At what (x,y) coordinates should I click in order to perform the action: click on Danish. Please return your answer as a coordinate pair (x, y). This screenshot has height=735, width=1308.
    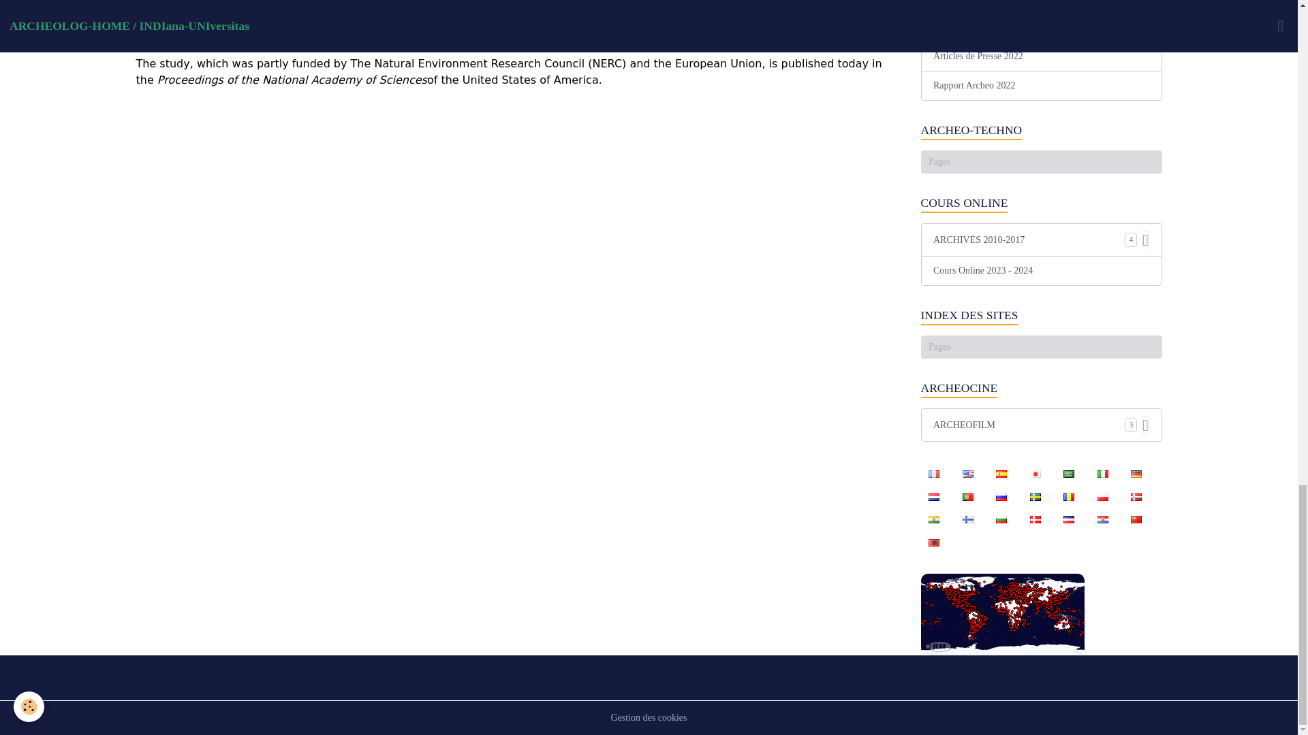
    Looking at the image, I should click on (1035, 519).